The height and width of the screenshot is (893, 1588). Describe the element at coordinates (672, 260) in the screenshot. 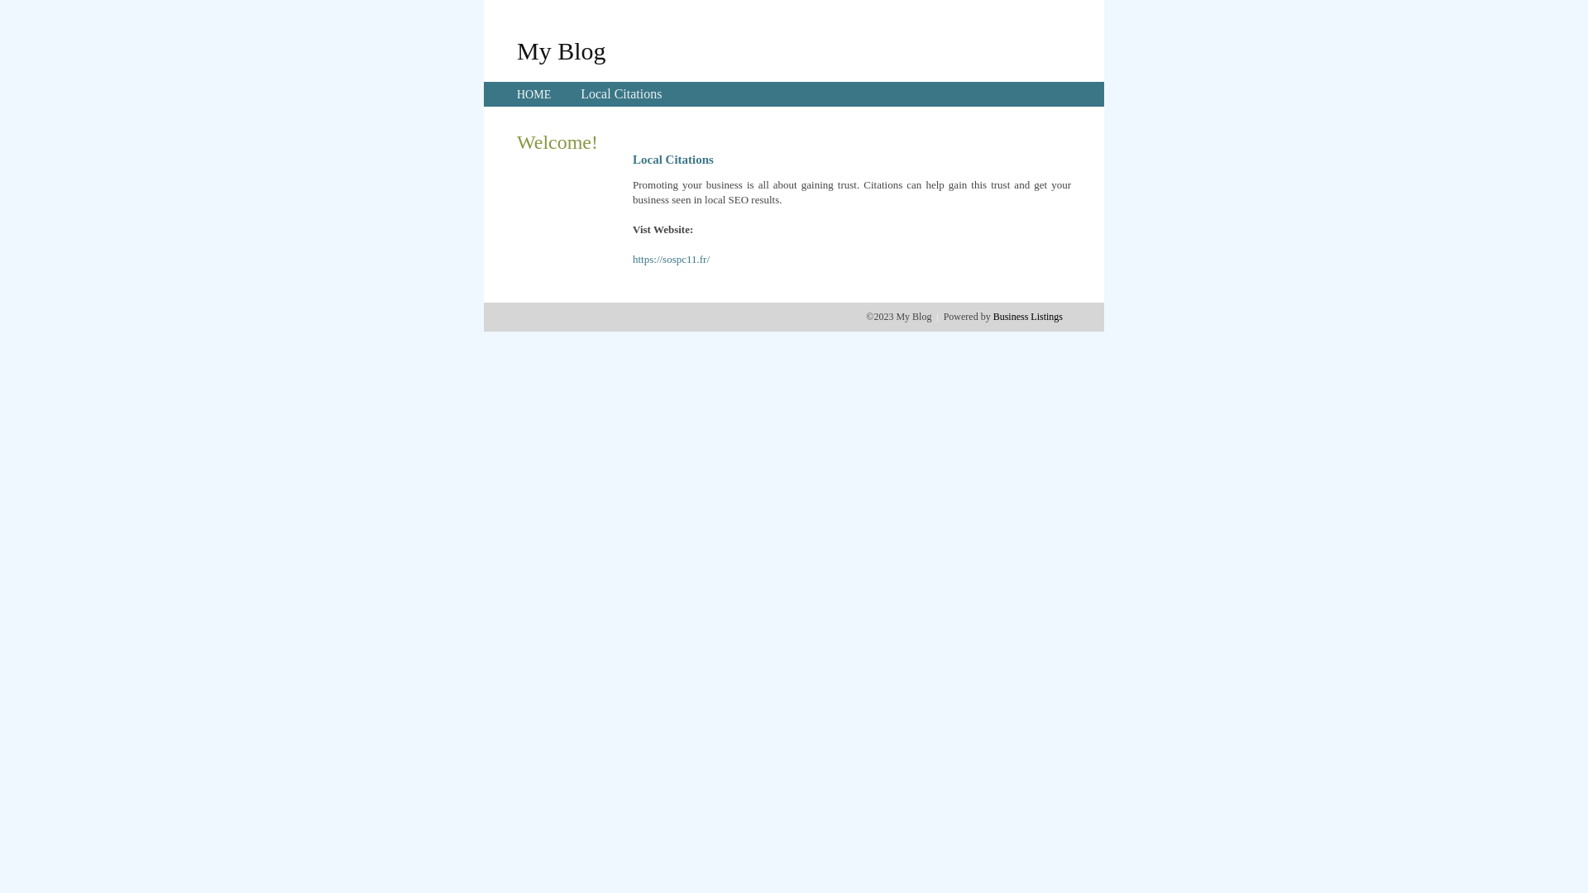

I see `https://sospc11.fr/` at that location.